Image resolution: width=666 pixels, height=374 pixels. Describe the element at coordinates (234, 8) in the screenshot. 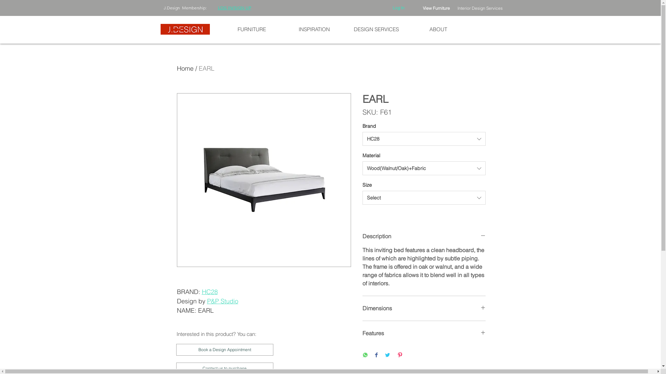

I see `LOG IN/SIGN UP` at that location.